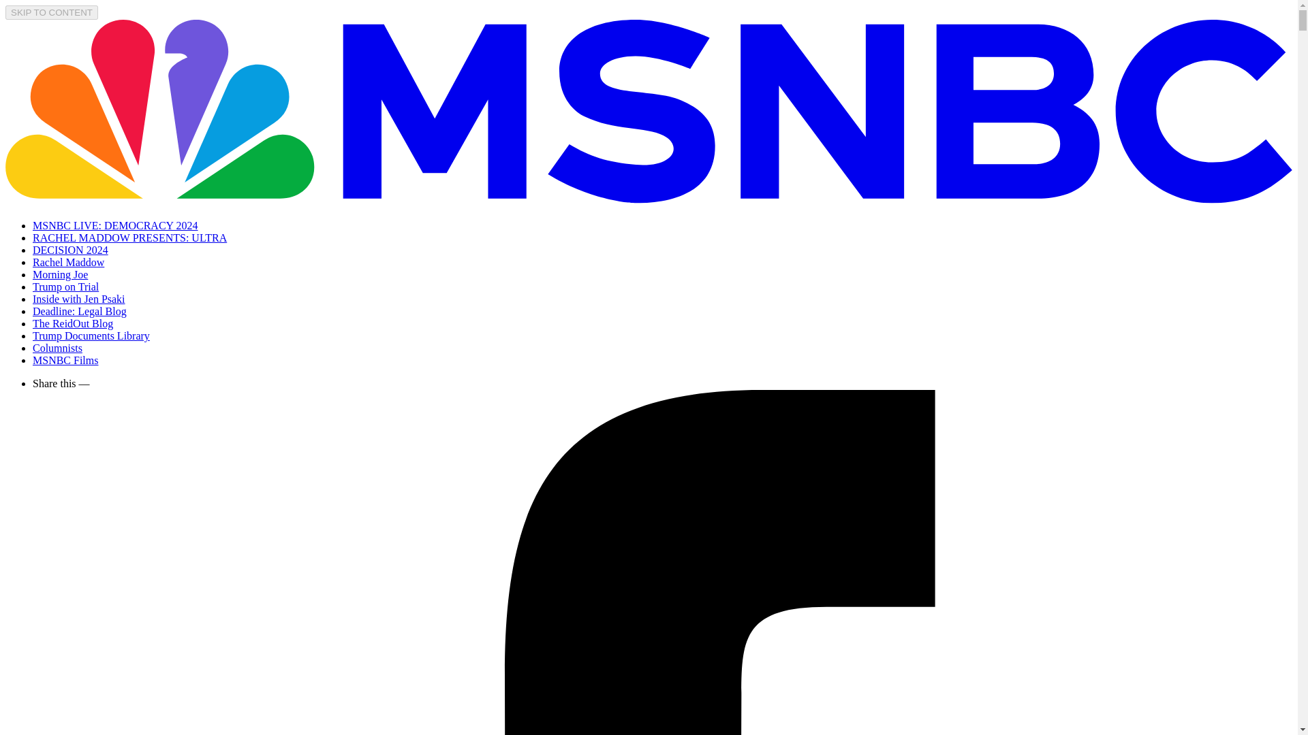  Describe the element at coordinates (79, 299) in the screenshot. I see `Inside with Jen Psaki` at that location.